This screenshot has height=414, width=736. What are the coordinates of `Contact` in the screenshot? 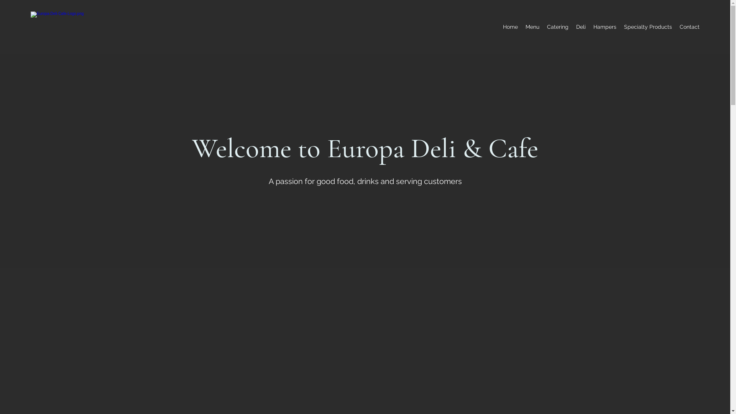 It's located at (690, 27).